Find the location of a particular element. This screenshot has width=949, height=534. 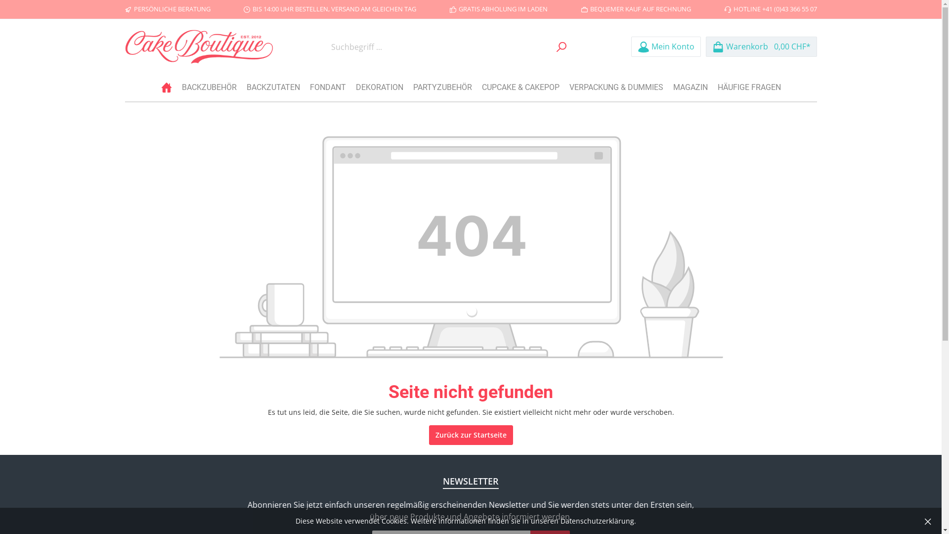

Warenkorb 0,00 CHF* is located at coordinates (761, 46).